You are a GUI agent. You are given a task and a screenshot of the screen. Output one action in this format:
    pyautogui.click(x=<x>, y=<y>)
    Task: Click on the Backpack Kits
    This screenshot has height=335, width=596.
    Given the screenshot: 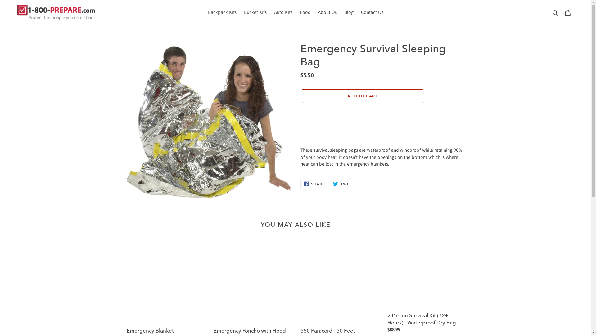 What is the action you would take?
    pyautogui.click(x=222, y=12)
    